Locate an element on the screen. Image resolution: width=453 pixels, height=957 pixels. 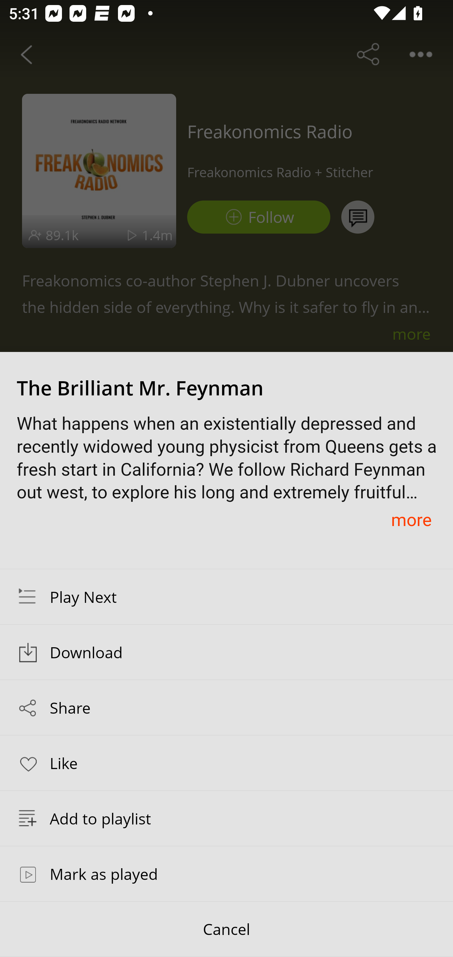
Add to playlist is located at coordinates (226, 818).